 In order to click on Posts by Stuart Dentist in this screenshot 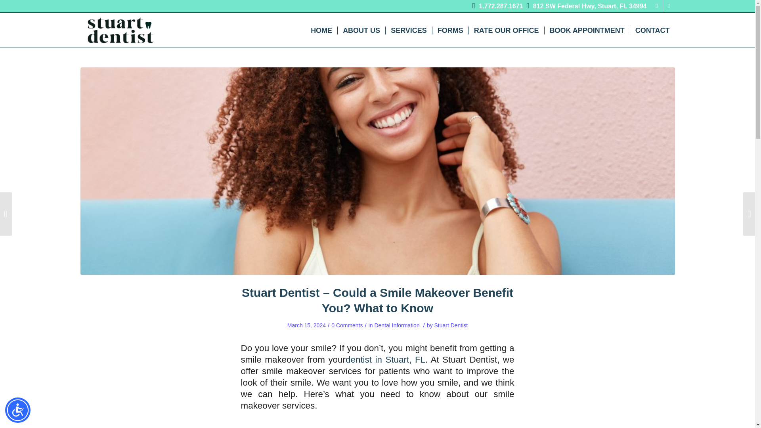, I will do `click(451, 325)`.